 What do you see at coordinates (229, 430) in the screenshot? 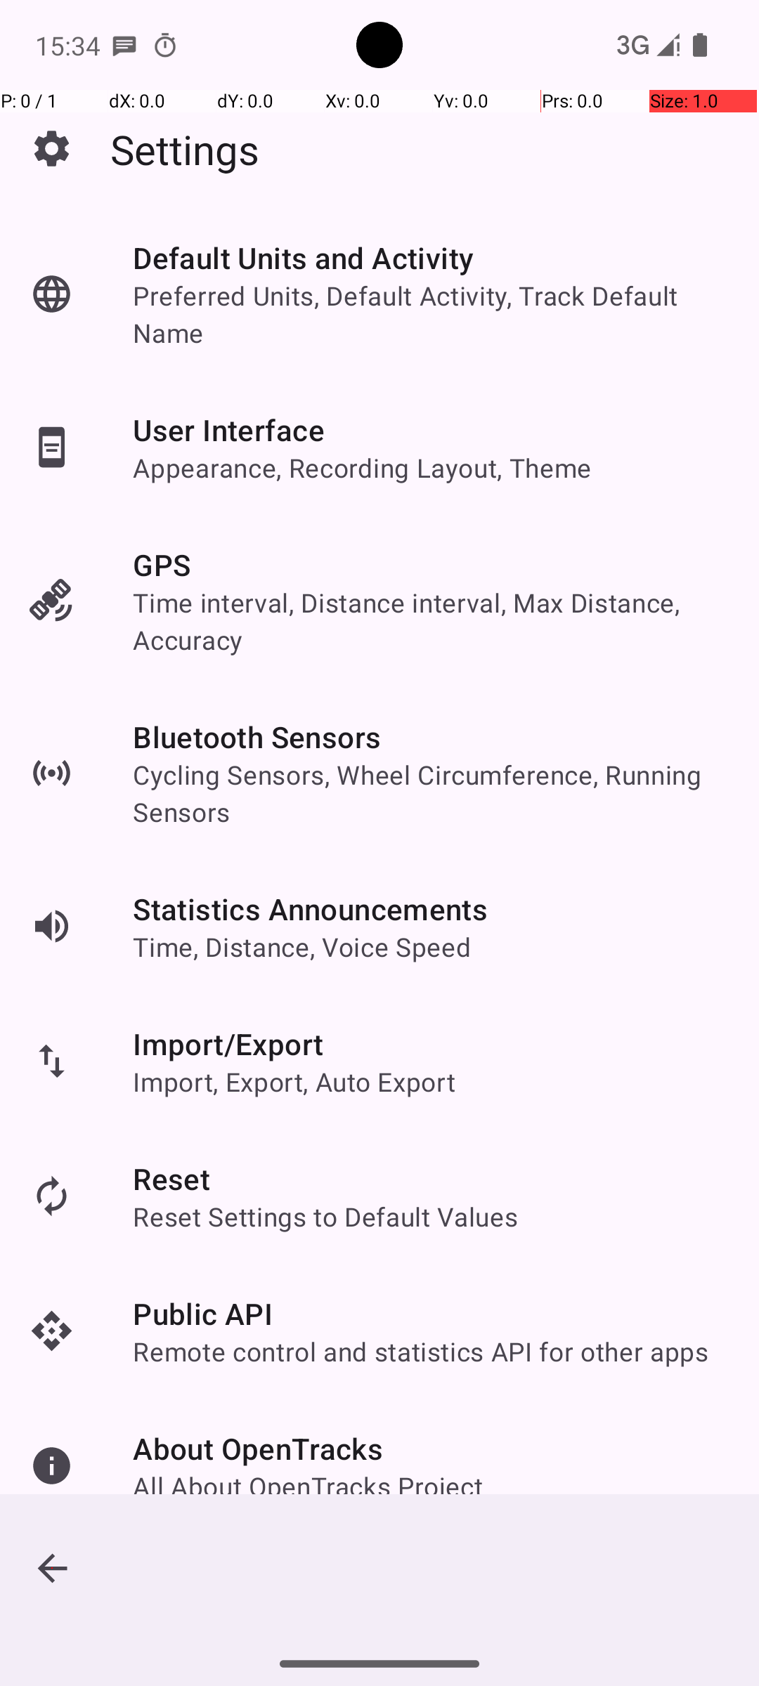
I see `User Interface` at bounding box center [229, 430].